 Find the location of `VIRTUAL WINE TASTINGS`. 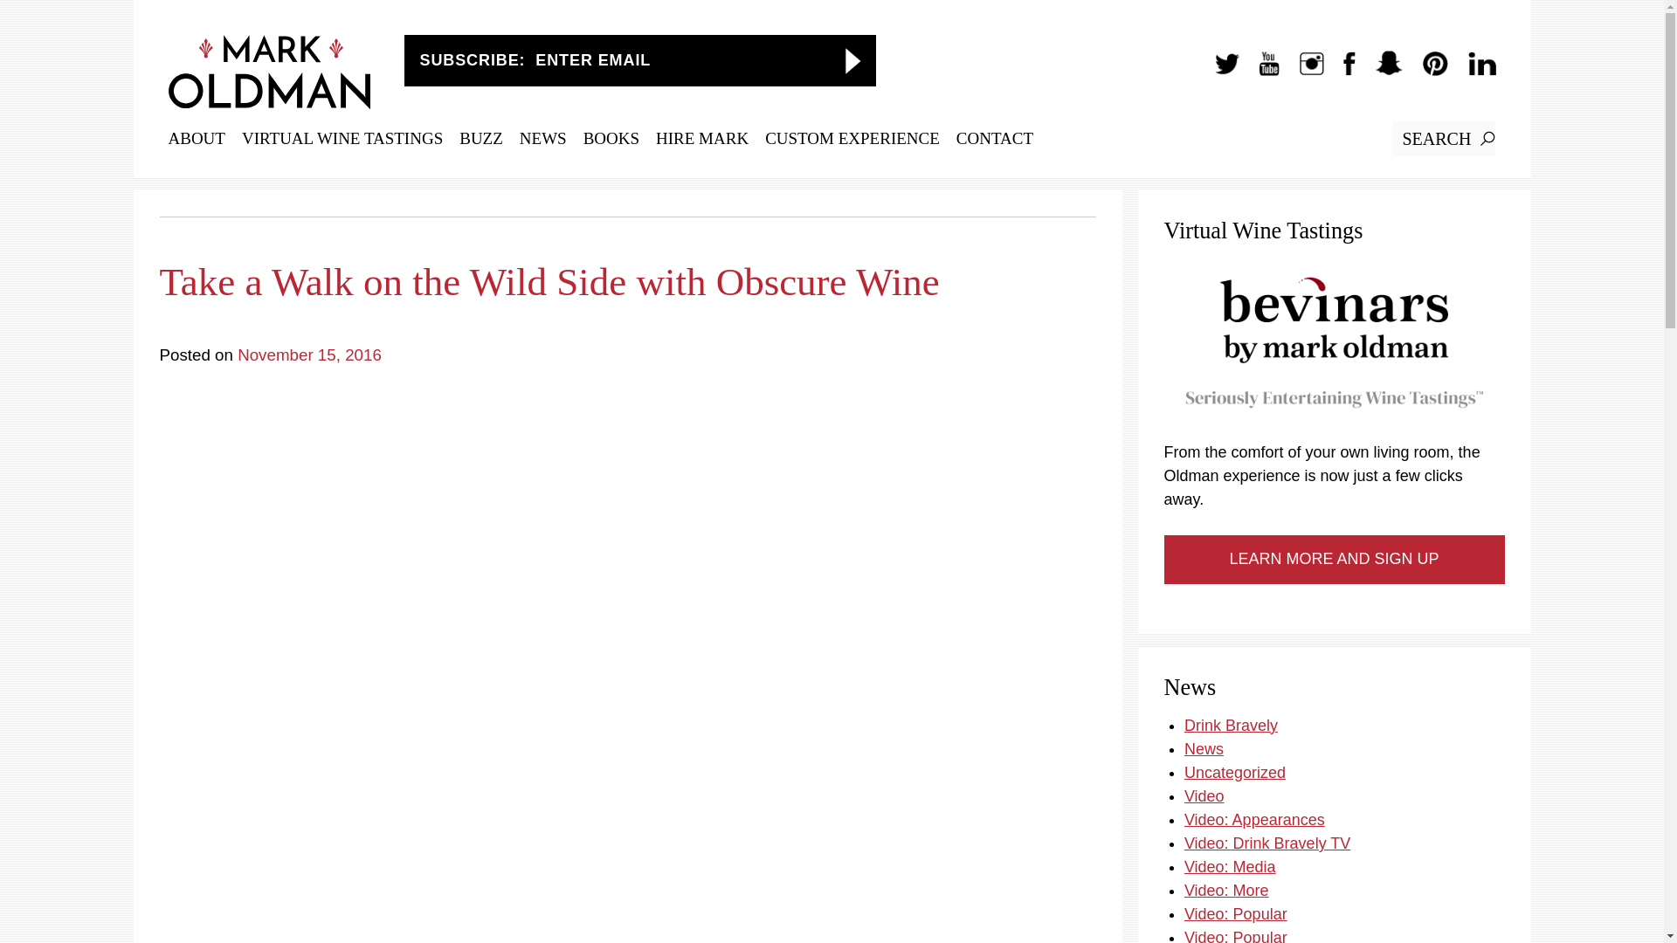

VIRTUAL WINE TASTINGS is located at coordinates (342, 138).